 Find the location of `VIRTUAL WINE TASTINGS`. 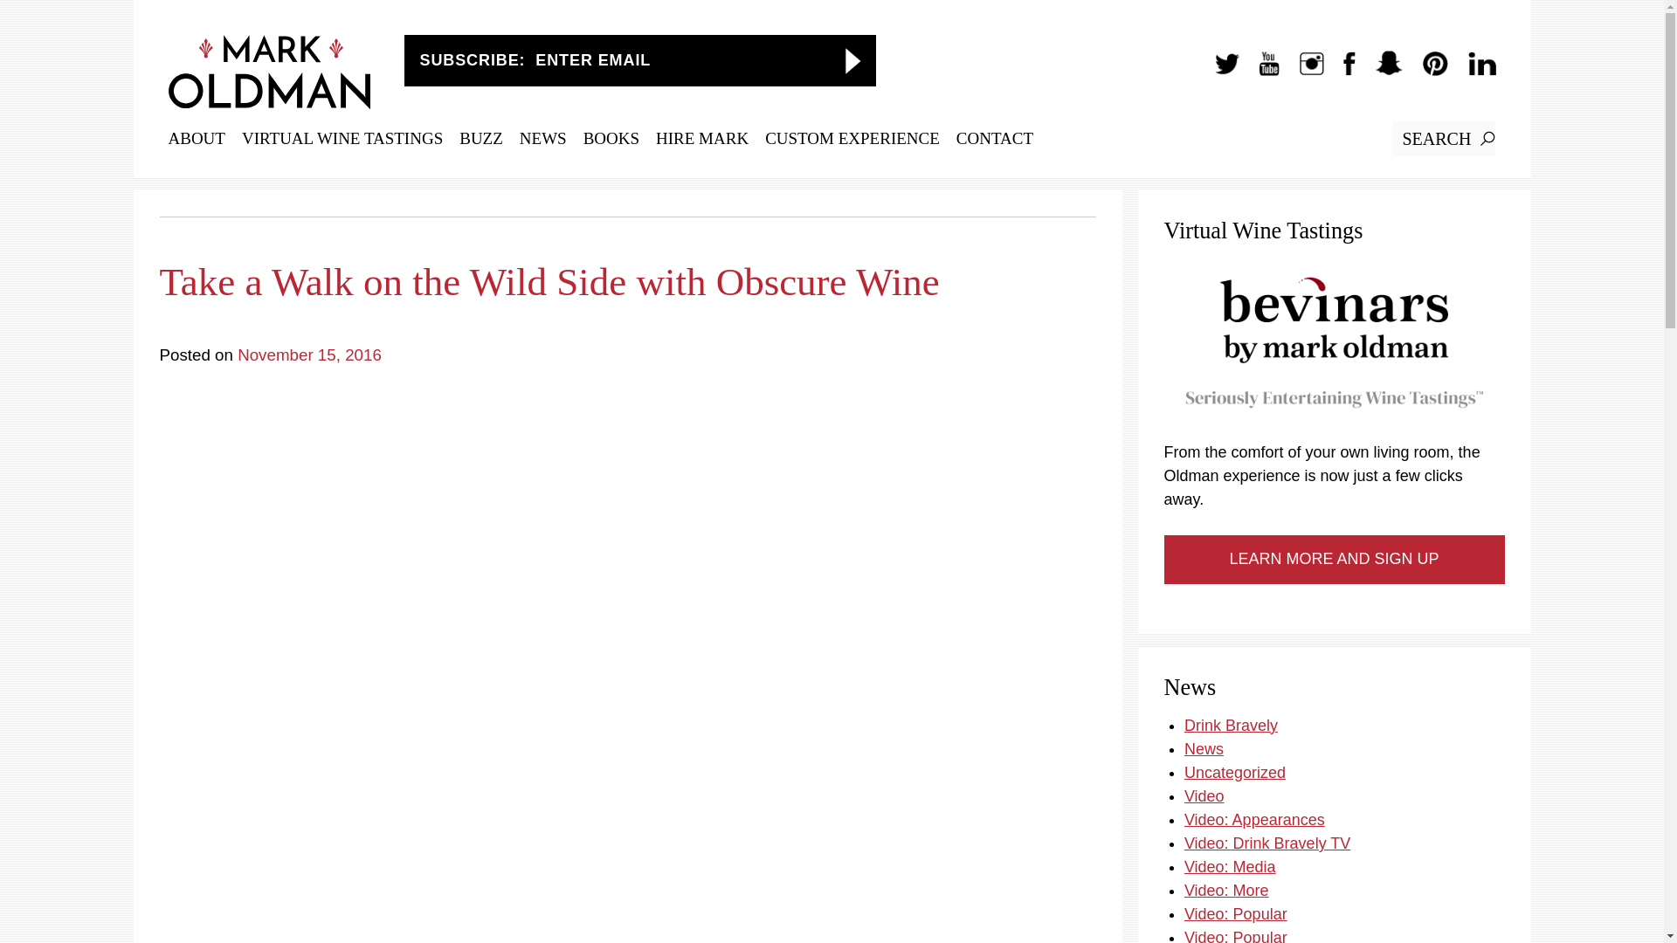

VIRTUAL WINE TASTINGS is located at coordinates (342, 138).